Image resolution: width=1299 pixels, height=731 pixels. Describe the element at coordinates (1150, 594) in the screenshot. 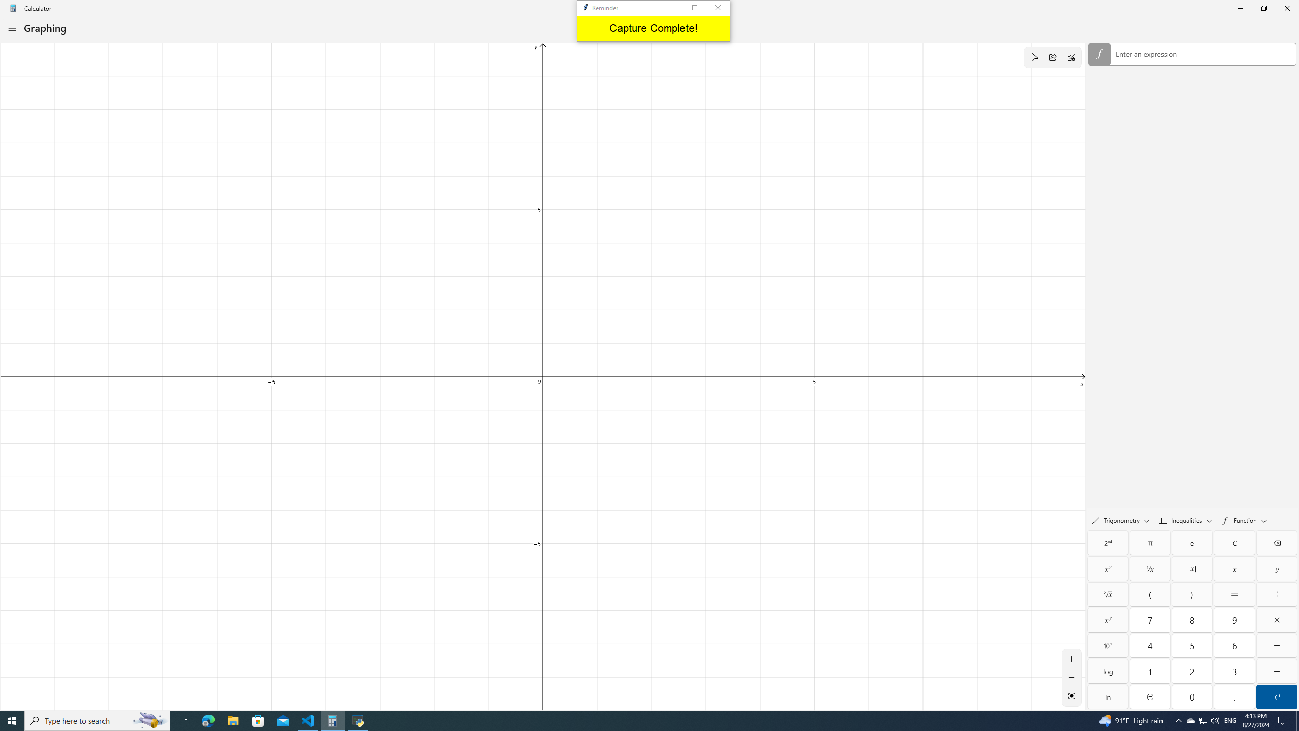

I see `Left parenthesis` at that location.